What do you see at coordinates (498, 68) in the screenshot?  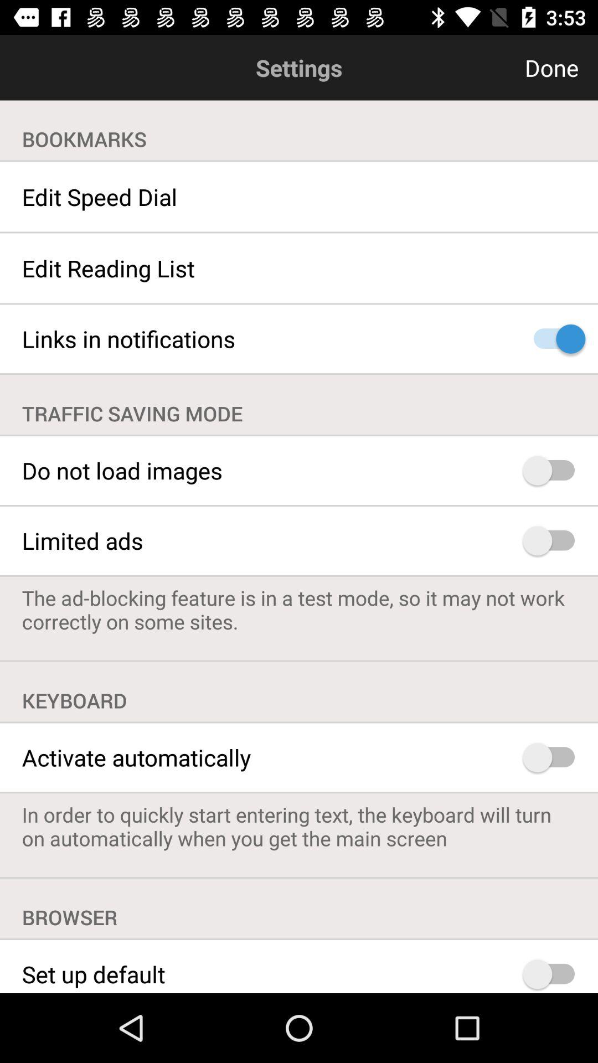 I see `click item to the right of settings` at bounding box center [498, 68].